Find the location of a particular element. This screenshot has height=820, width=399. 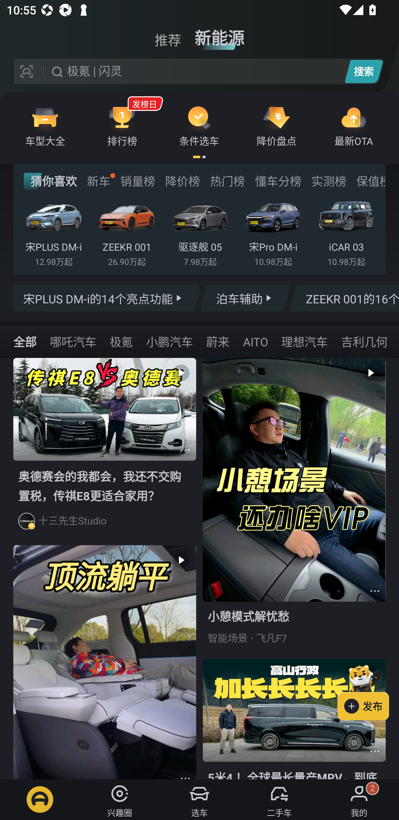

 is located at coordinates (185, 450).